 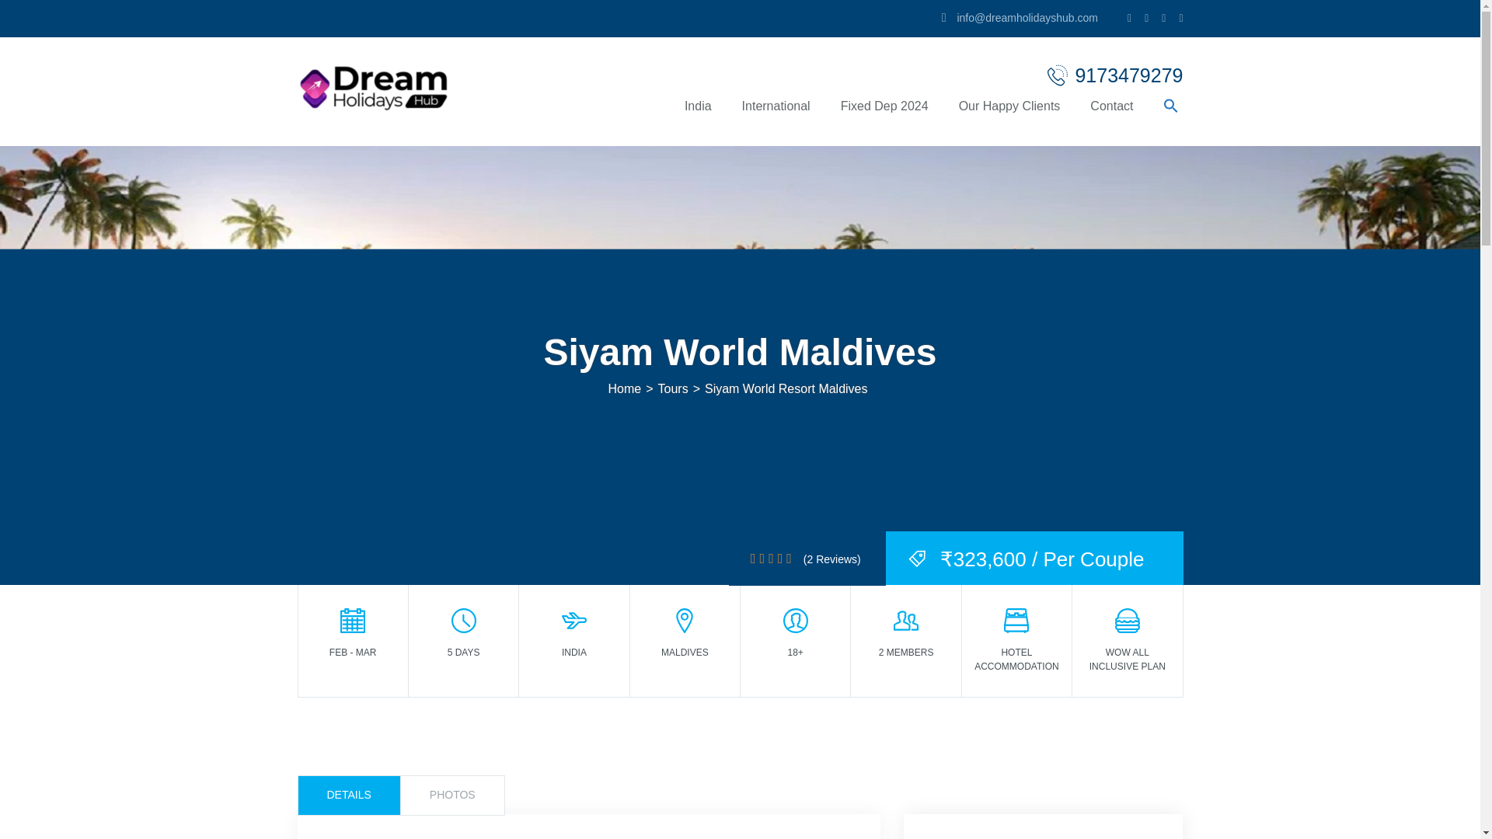 I want to click on Tours, so click(x=673, y=388).